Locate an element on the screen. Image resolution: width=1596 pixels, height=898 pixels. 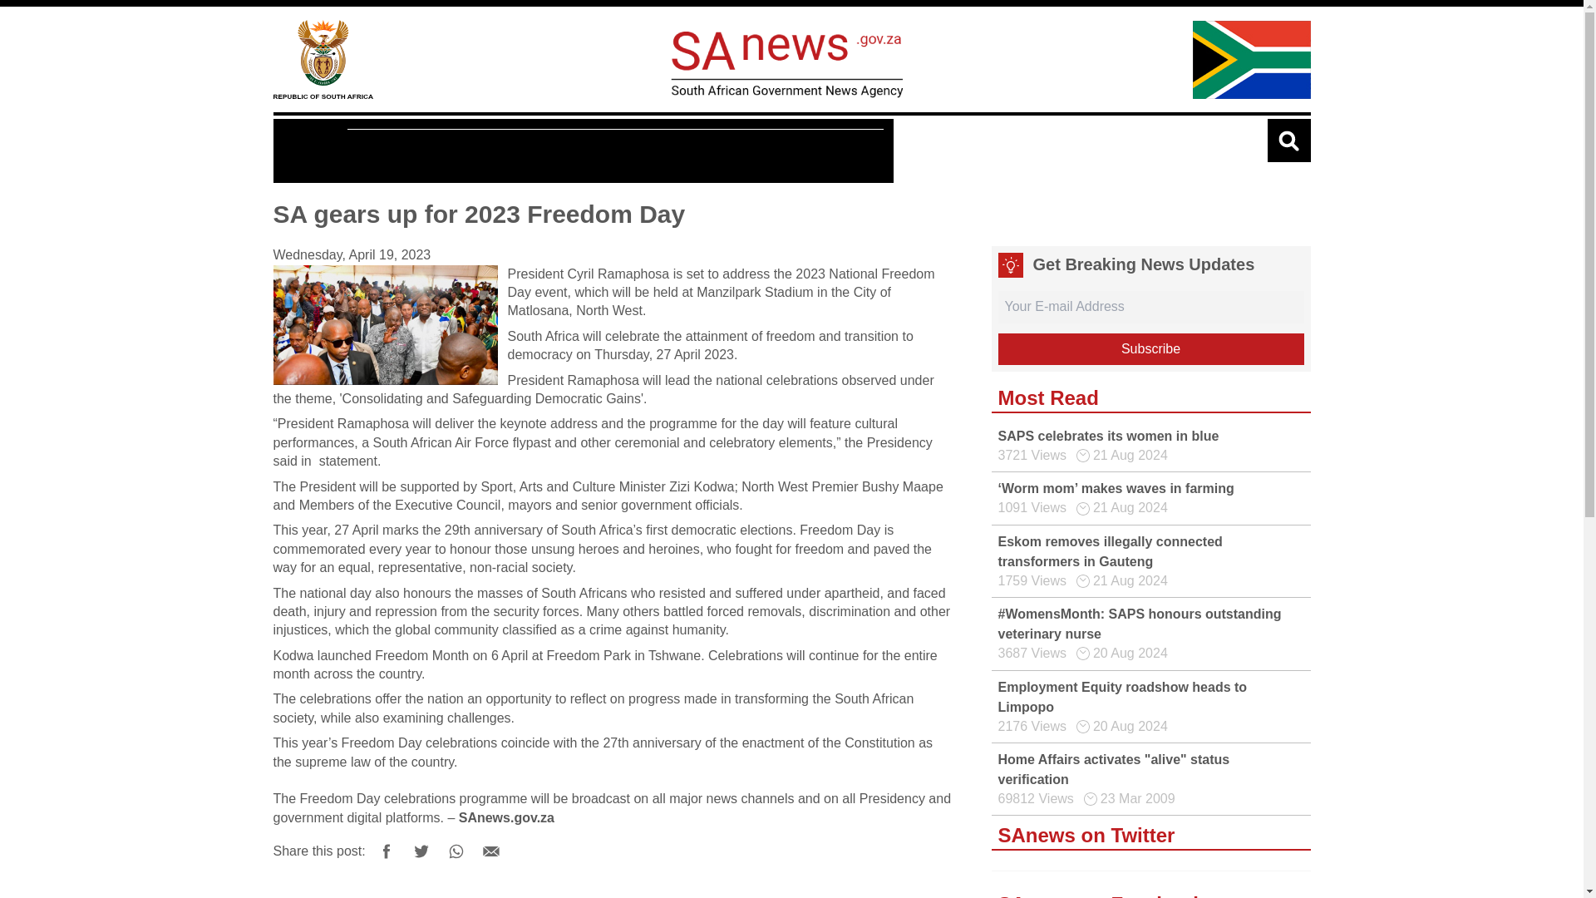
Opinion Pieces is located at coordinates (682, 151).